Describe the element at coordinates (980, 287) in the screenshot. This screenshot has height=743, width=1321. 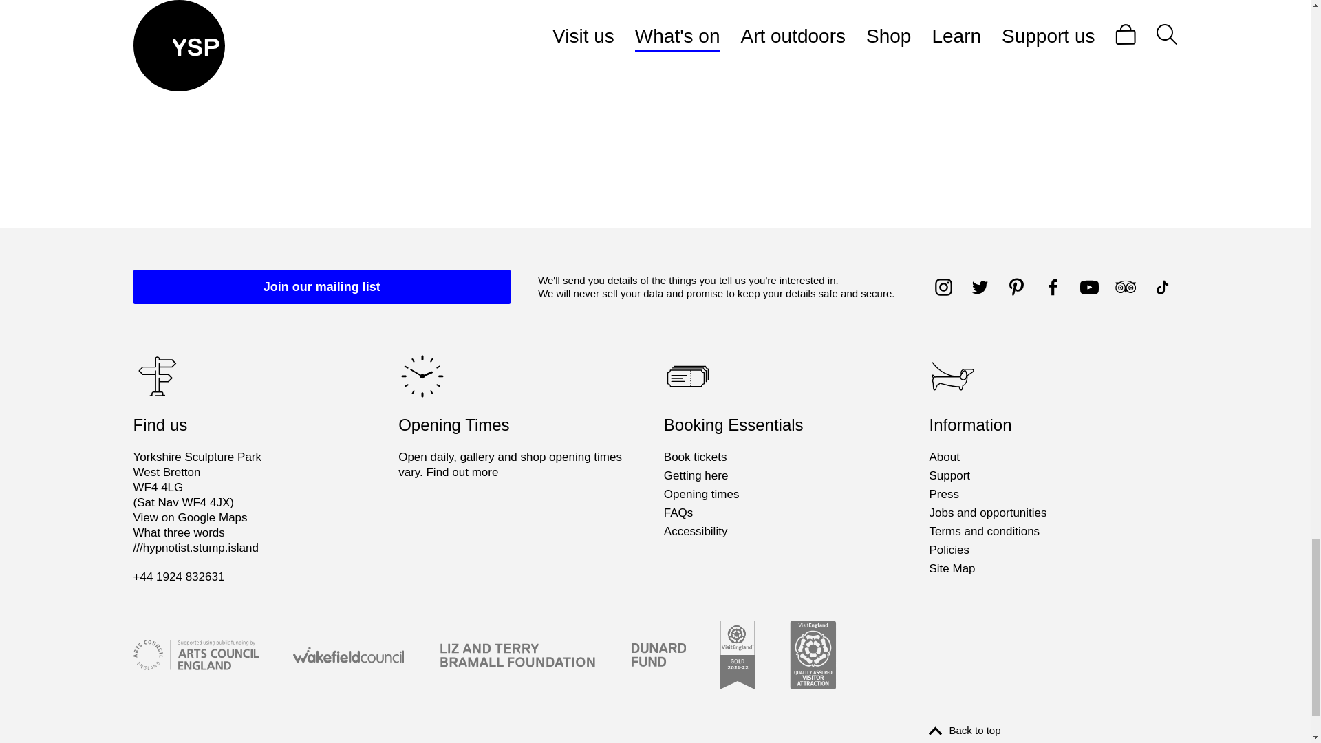
I see `Twitter` at that location.